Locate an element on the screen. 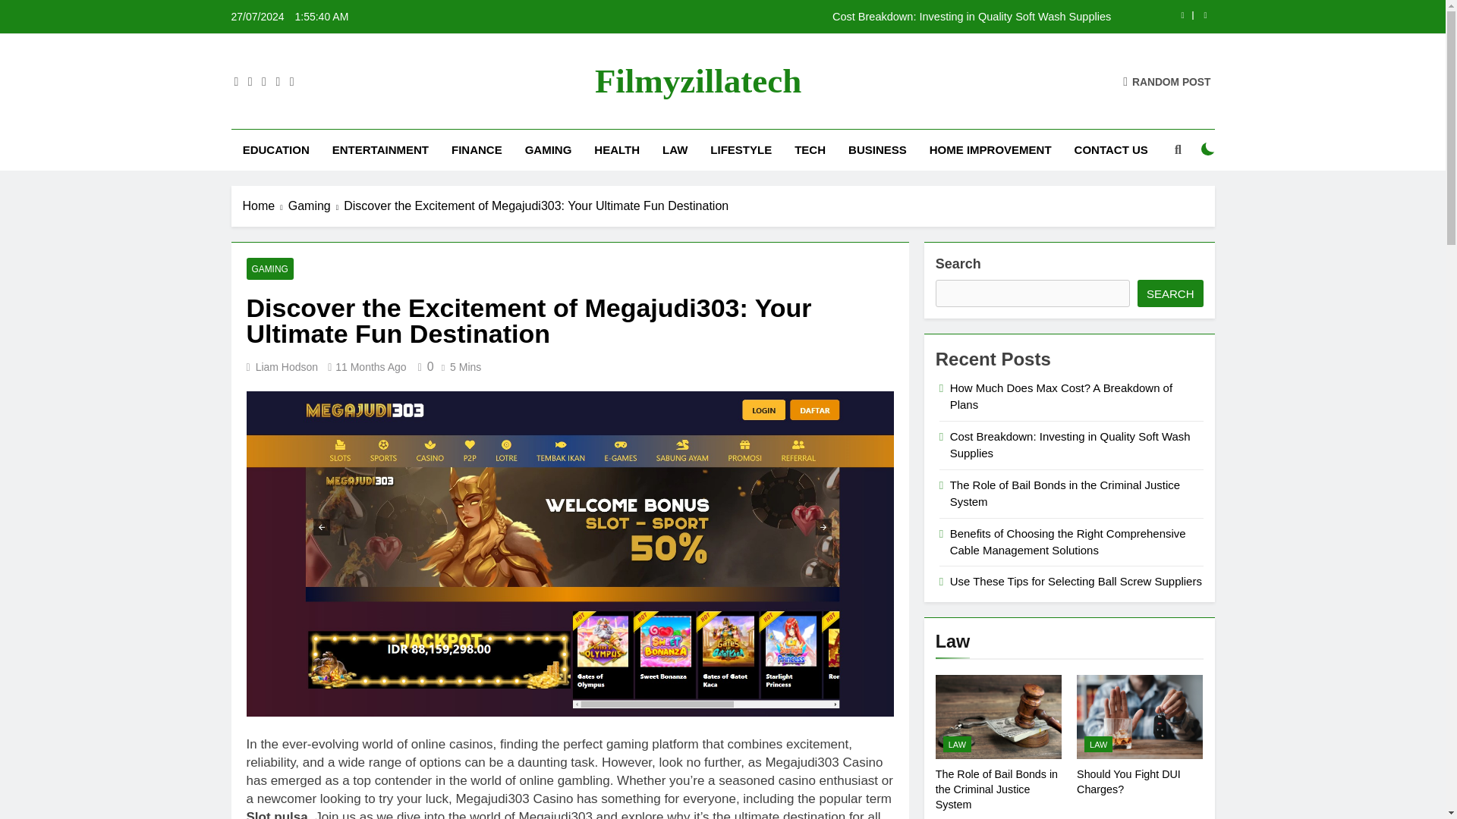 The width and height of the screenshot is (1457, 819). LIFESTYLE is located at coordinates (741, 149).